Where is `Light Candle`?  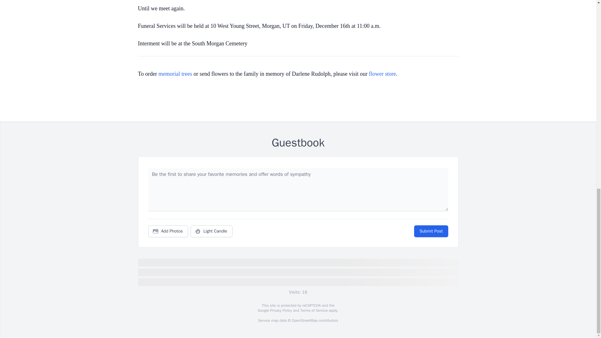 Light Candle is located at coordinates (212, 231).